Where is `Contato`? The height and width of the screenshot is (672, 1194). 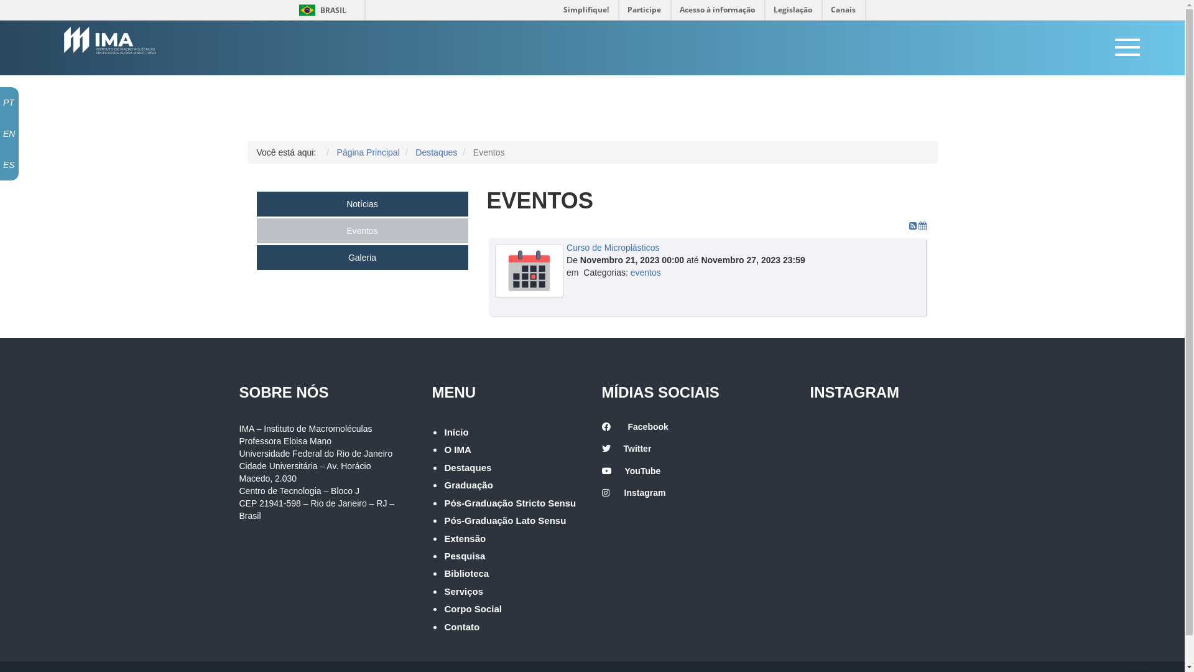
Contato is located at coordinates (461, 627).